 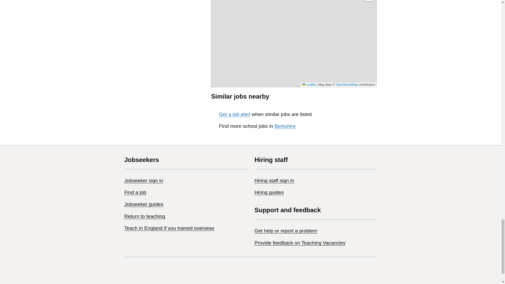 I want to click on Get help or report a problem, so click(x=286, y=231).